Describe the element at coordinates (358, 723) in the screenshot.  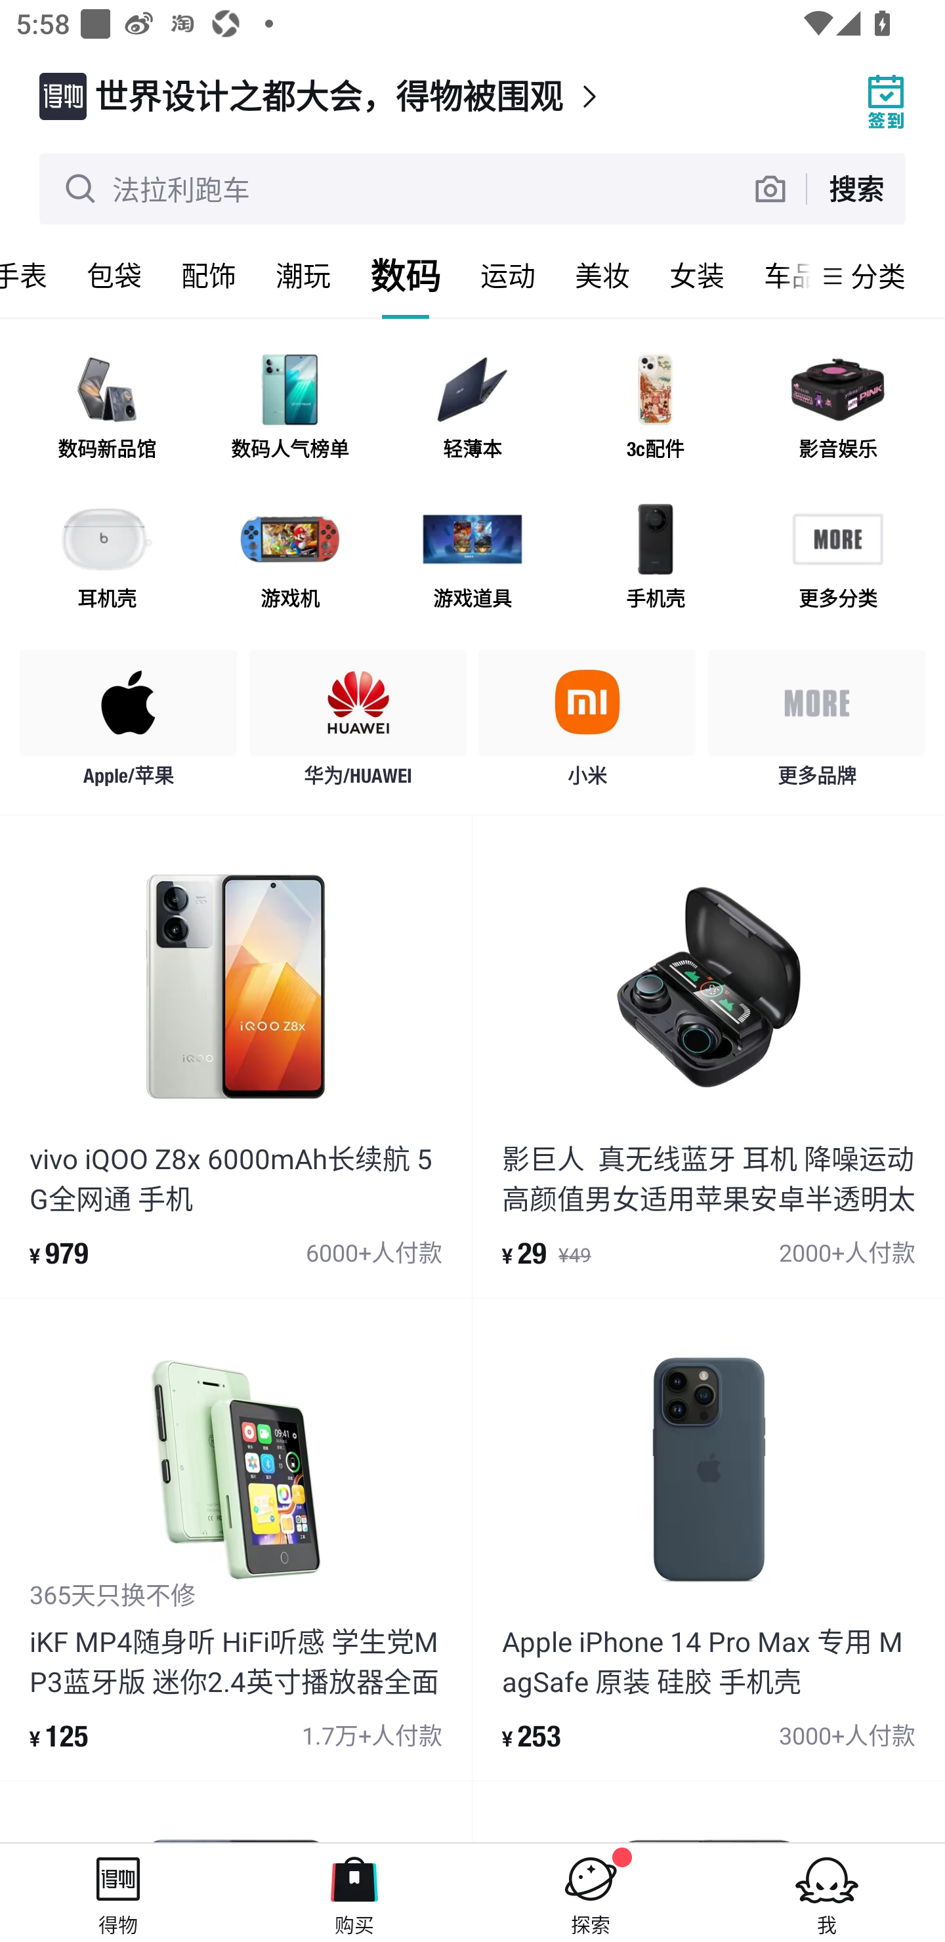
I see `华为/HUAWEI` at that location.